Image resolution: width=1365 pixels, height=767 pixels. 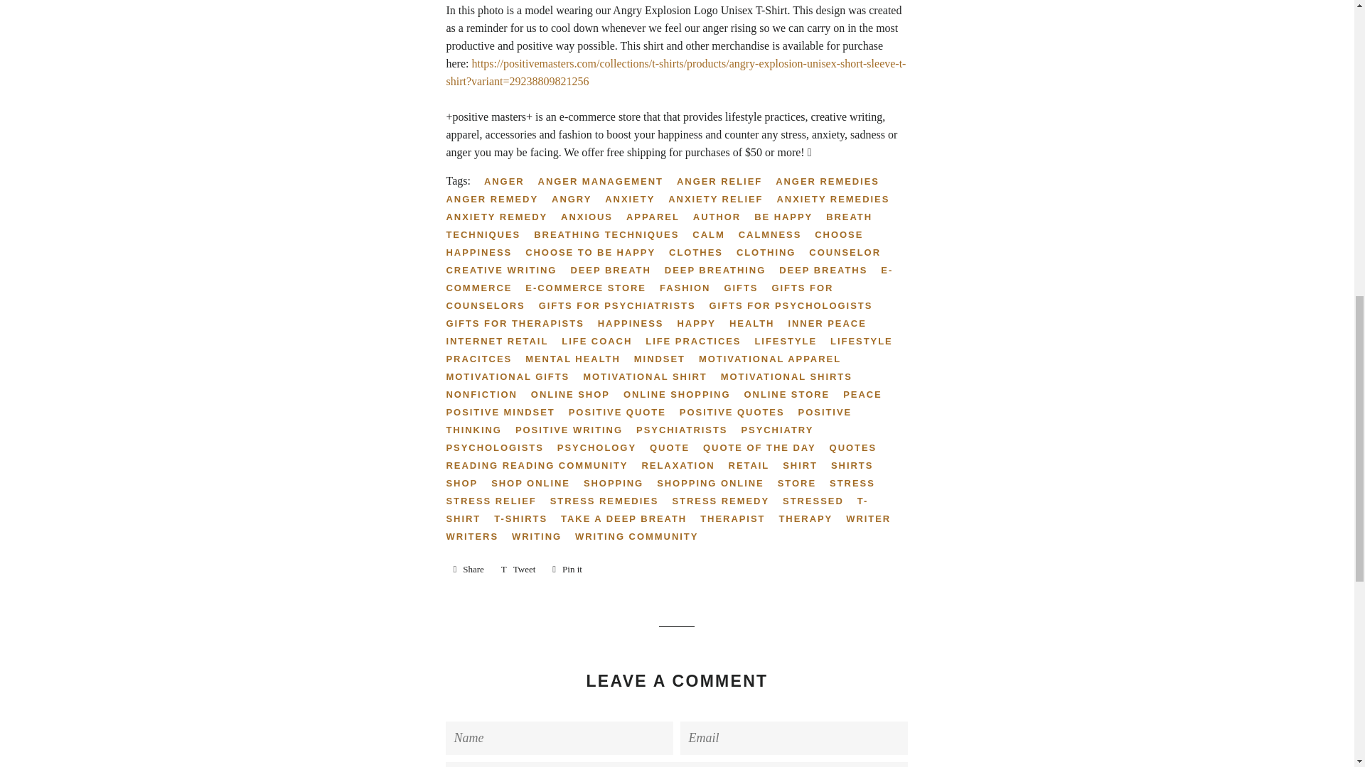 I want to click on APPAREL, so click(x=658, y=217).